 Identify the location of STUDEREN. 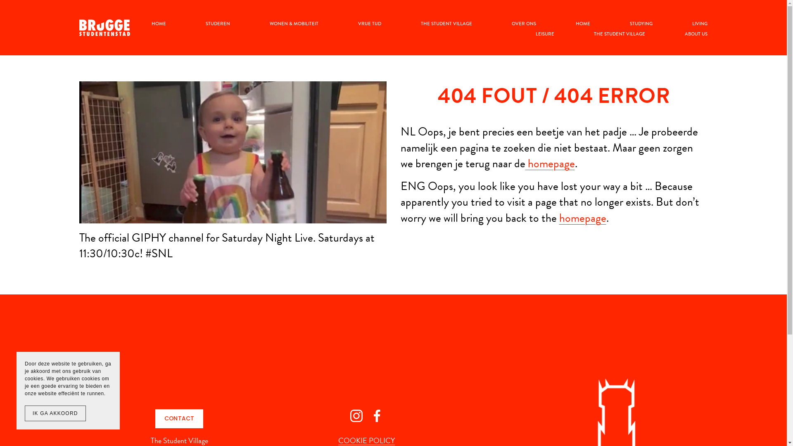
(218, 24).